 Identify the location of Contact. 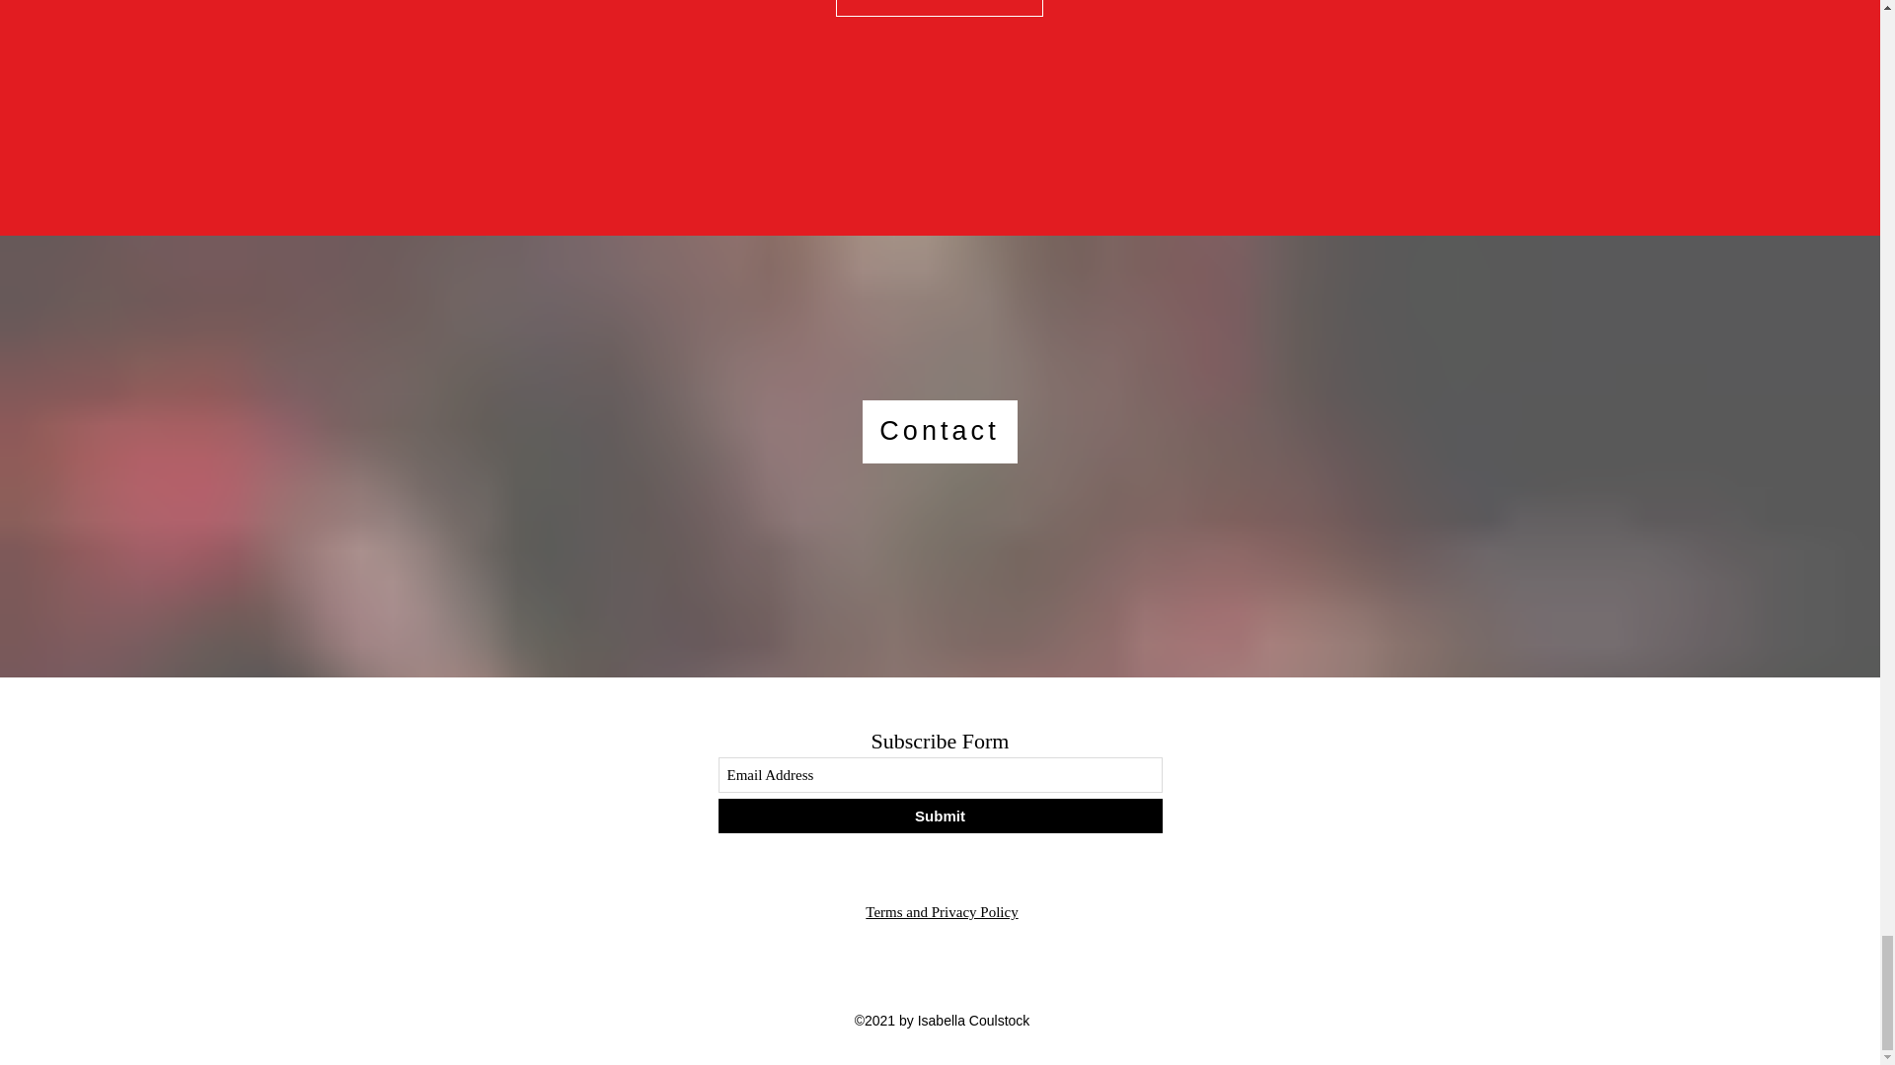
(940, 432).